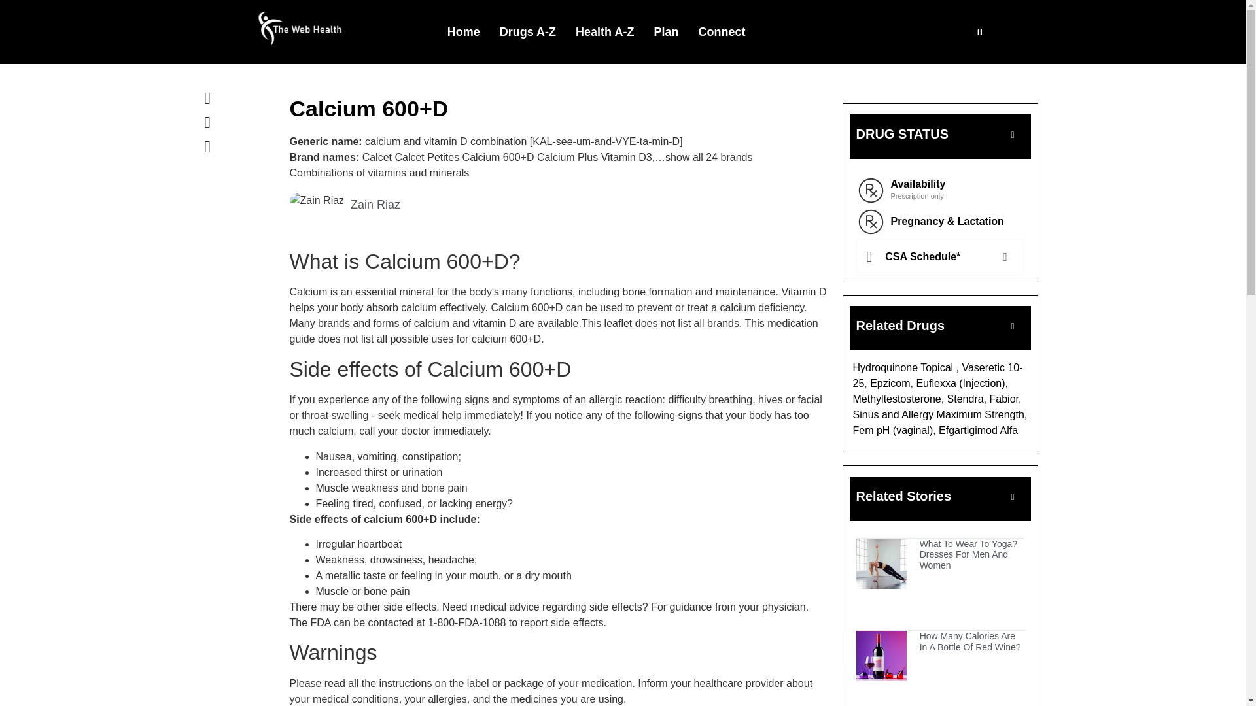  What do you see at coordinates (666, 31) in the screenshot?
I see `Plan` at bounding box center [666, 31].